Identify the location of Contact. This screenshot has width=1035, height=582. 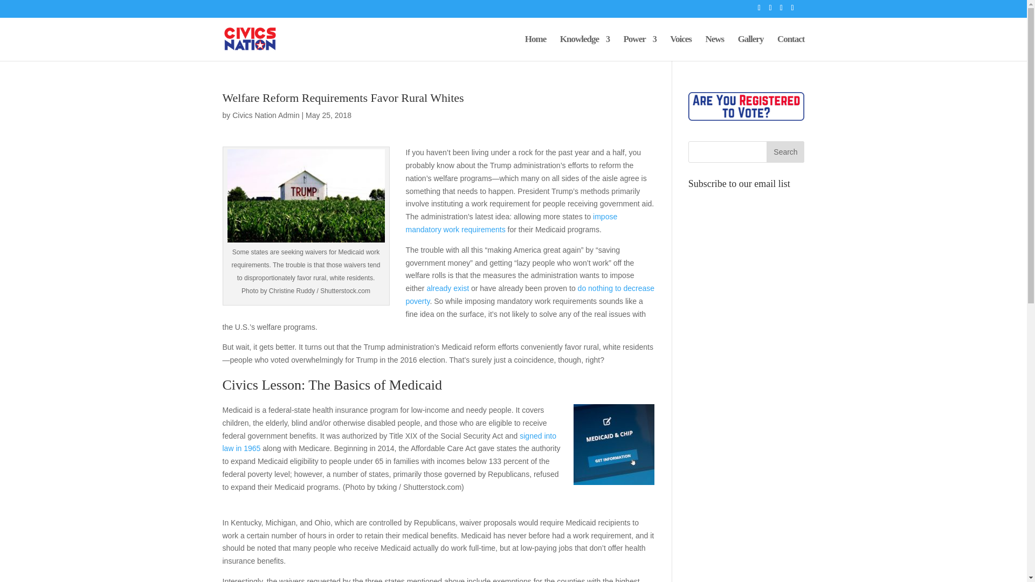
(791, 48).